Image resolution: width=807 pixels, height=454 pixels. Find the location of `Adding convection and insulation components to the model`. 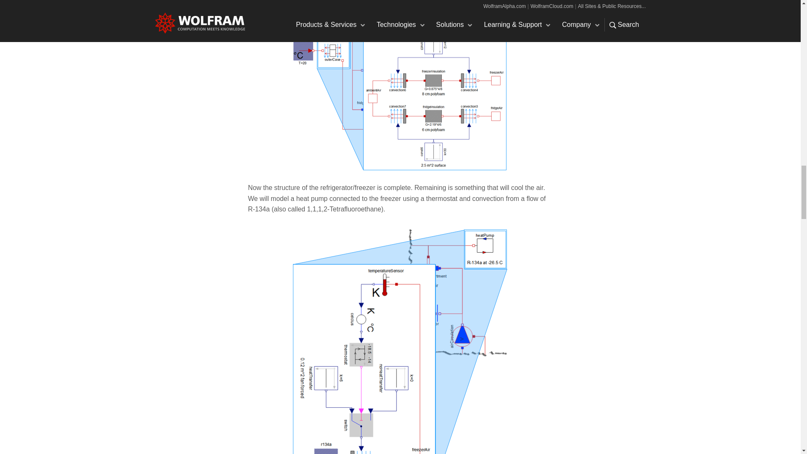

Adding convection and insulation components to the model is located at coordinates (400, 86).